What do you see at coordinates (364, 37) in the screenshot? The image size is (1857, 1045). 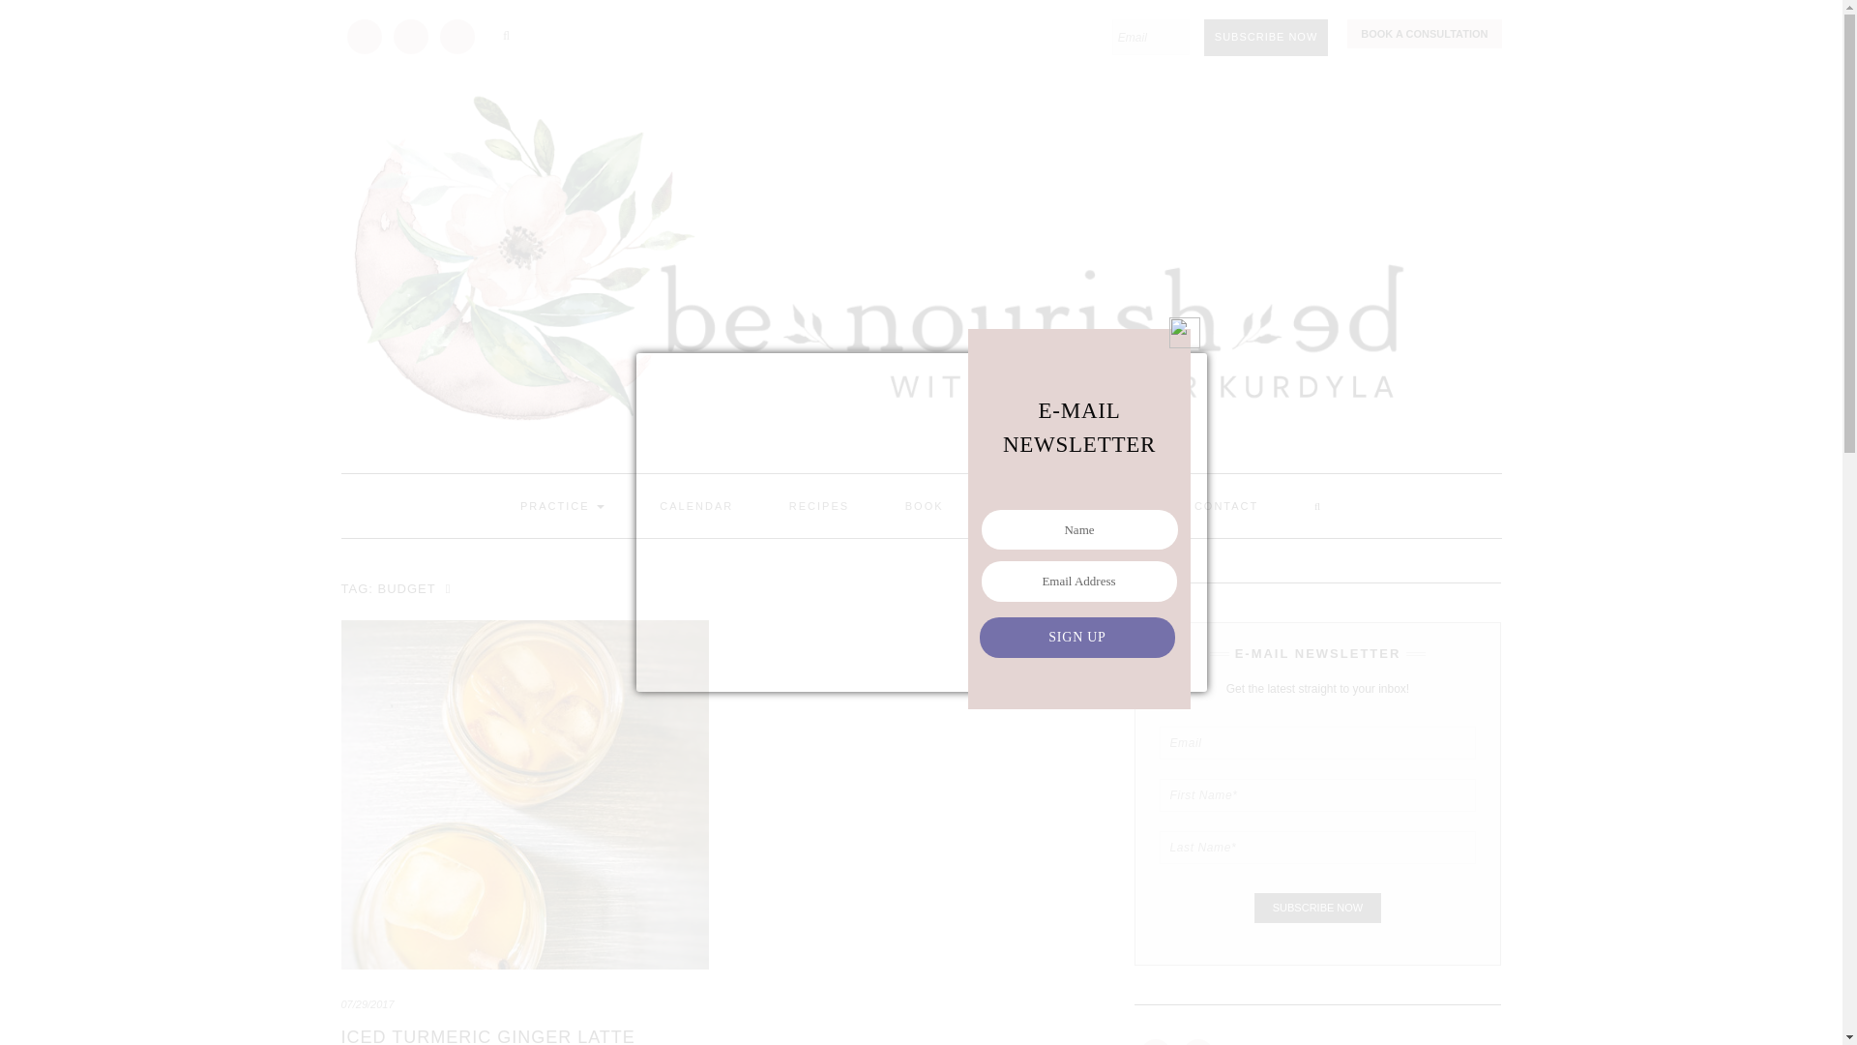 I see `Email` at bounding box center [364, 37].